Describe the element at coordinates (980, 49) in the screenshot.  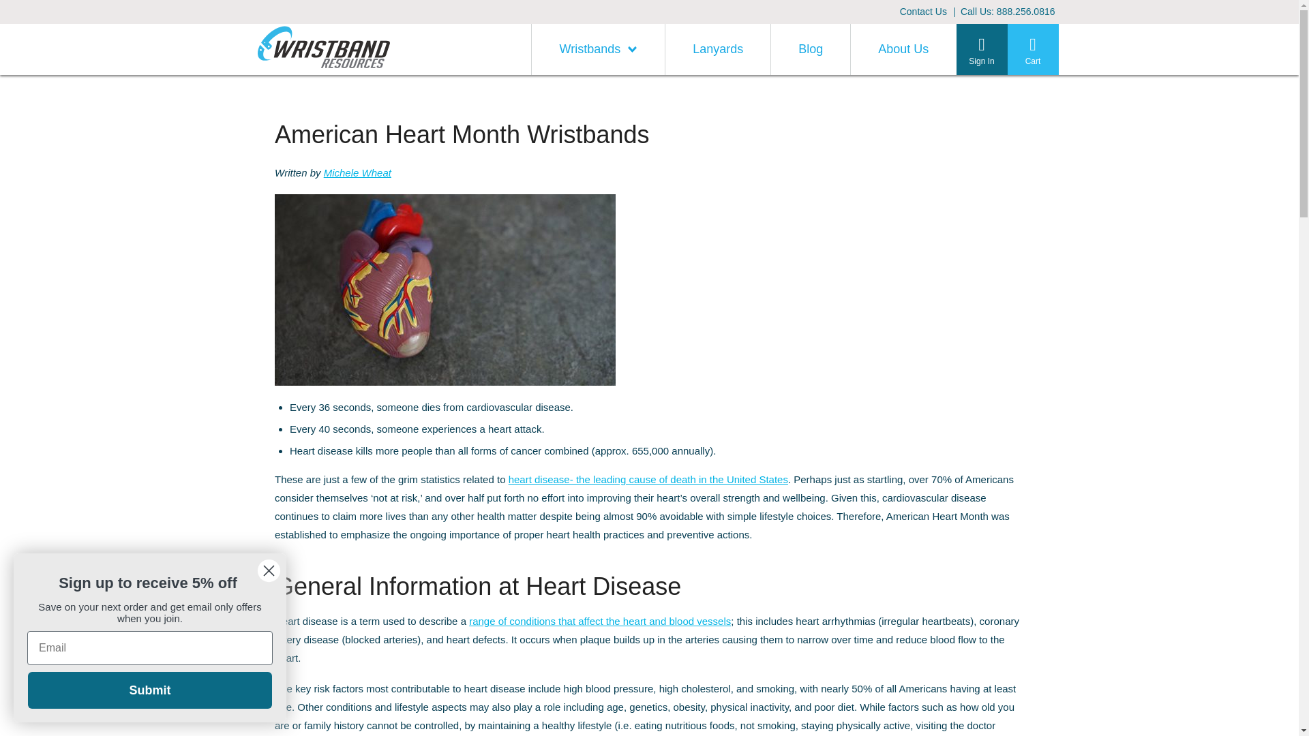
I see `Sign In` at that location.